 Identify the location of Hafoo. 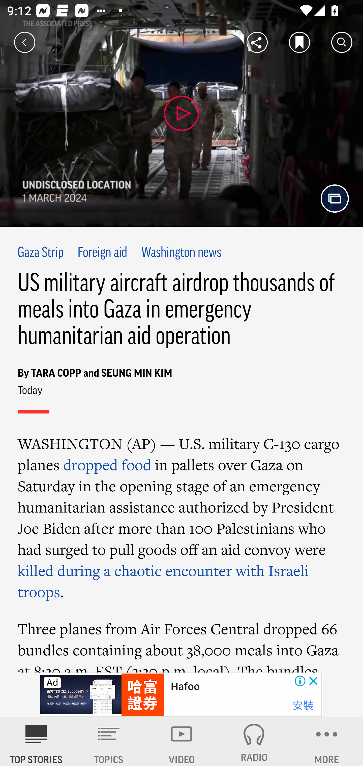
(185, 687).